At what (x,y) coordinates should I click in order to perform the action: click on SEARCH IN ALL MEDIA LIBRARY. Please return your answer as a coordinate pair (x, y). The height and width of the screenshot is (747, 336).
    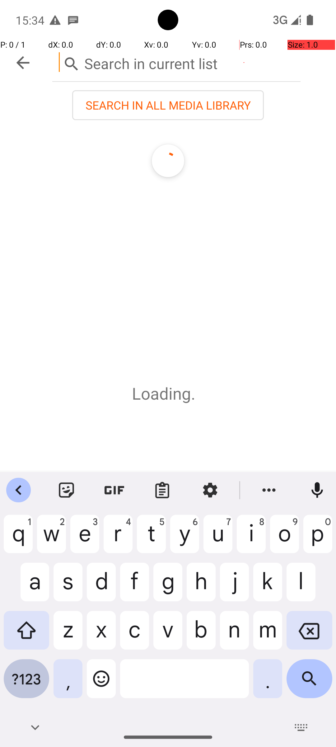
    Looking at the image, I should click on (168, 105).